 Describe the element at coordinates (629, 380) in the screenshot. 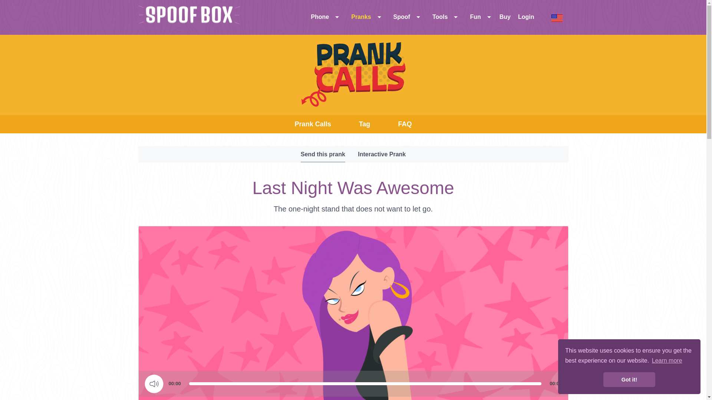

I see `Got it!` at that location.